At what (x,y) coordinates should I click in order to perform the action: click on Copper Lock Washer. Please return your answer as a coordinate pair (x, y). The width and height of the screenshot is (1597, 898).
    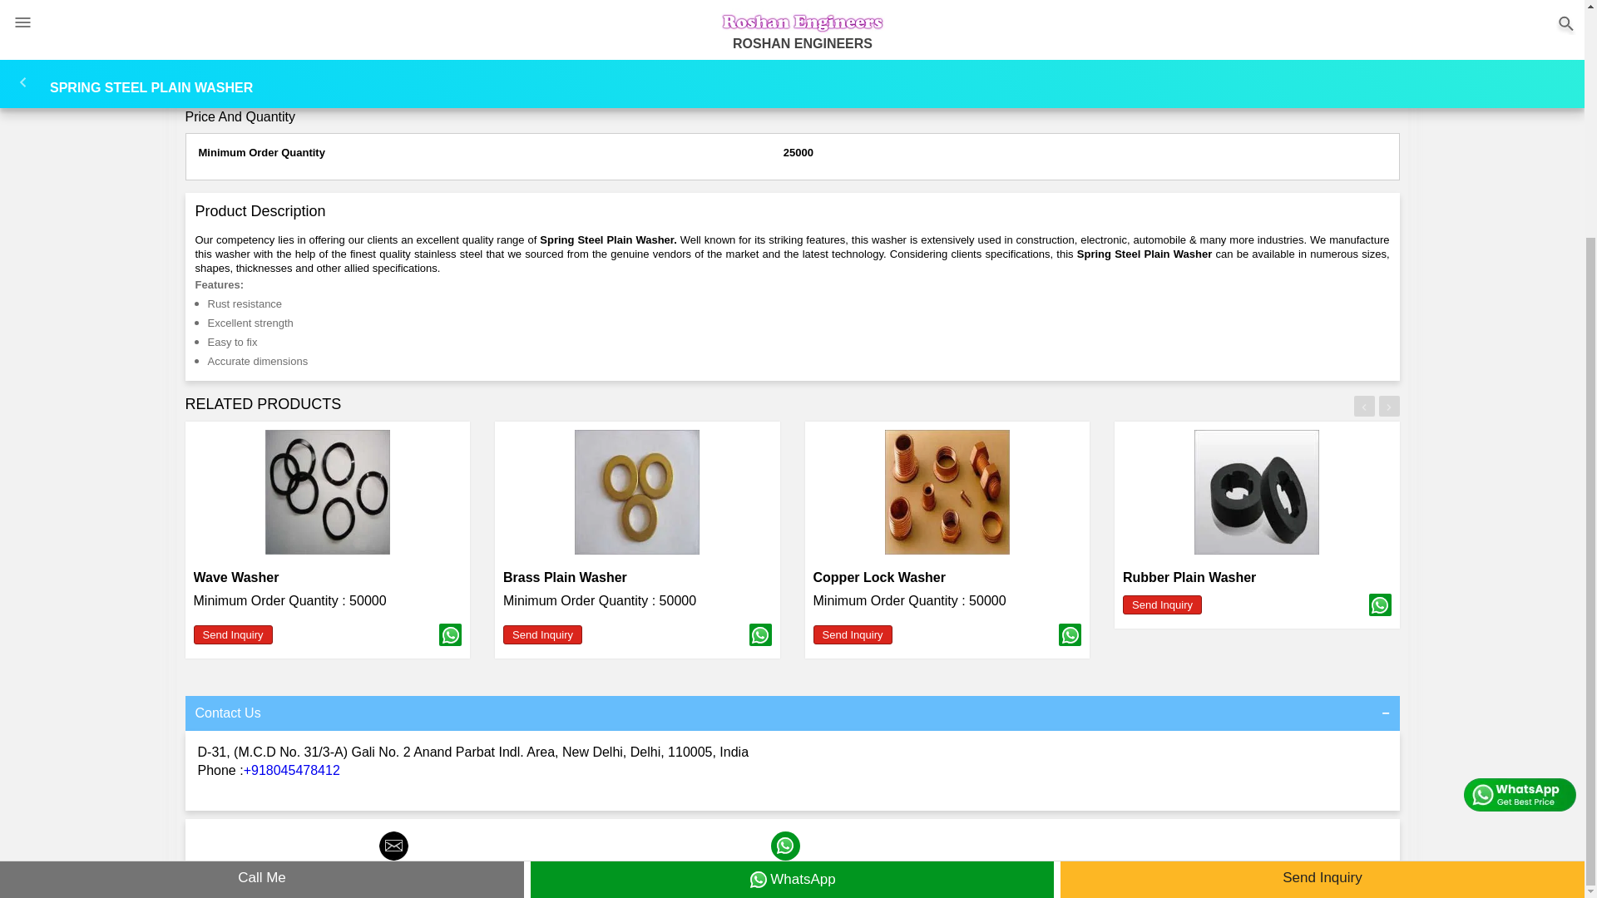
    Looking at the image, I should click on (878, 577).